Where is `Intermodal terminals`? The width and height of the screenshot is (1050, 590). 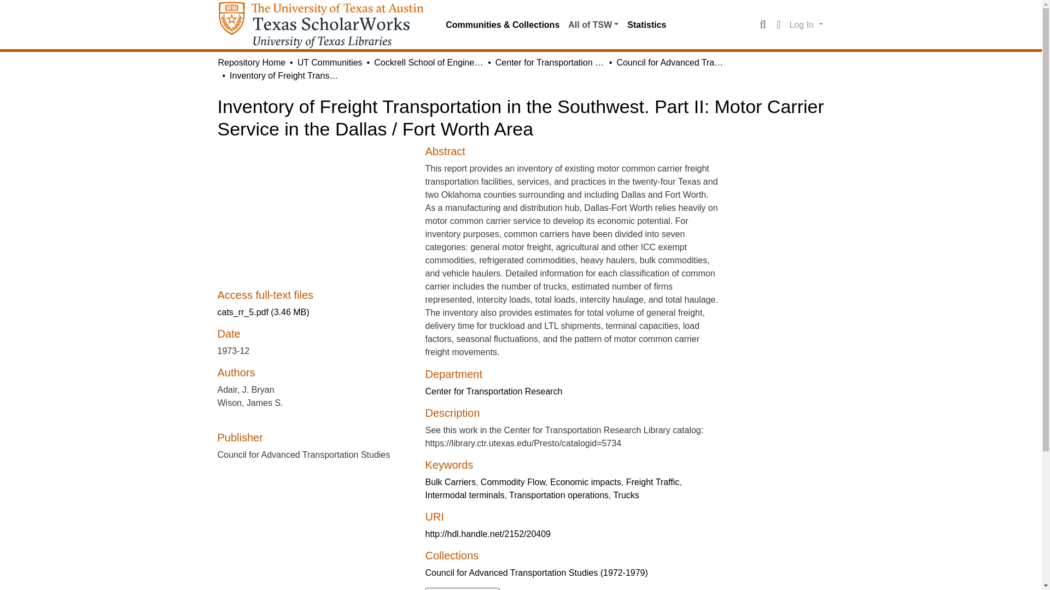
Intermodal terminals is located at coordinates (464, 495).